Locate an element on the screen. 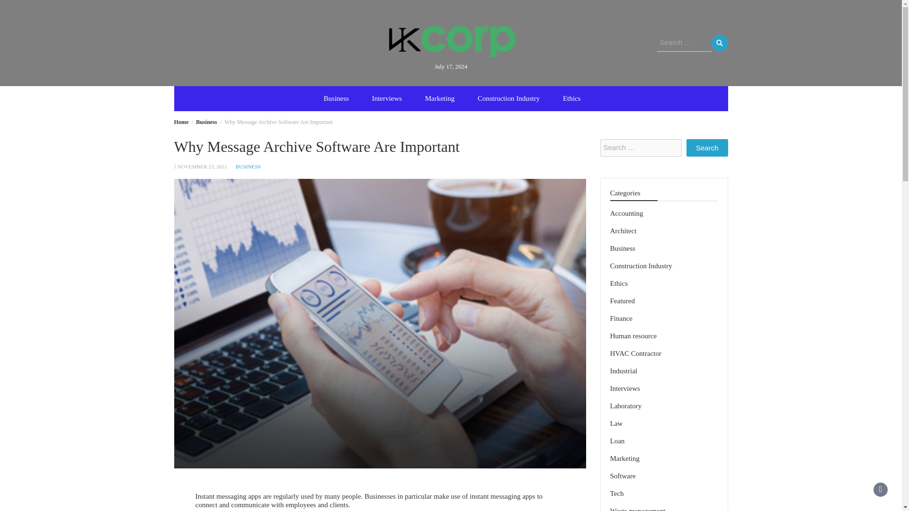  Business is located at coordinates (206, 122).